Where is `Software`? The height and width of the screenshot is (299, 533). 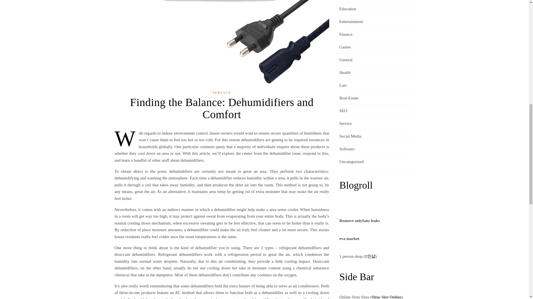 Software is located at coordinates (346, 149).